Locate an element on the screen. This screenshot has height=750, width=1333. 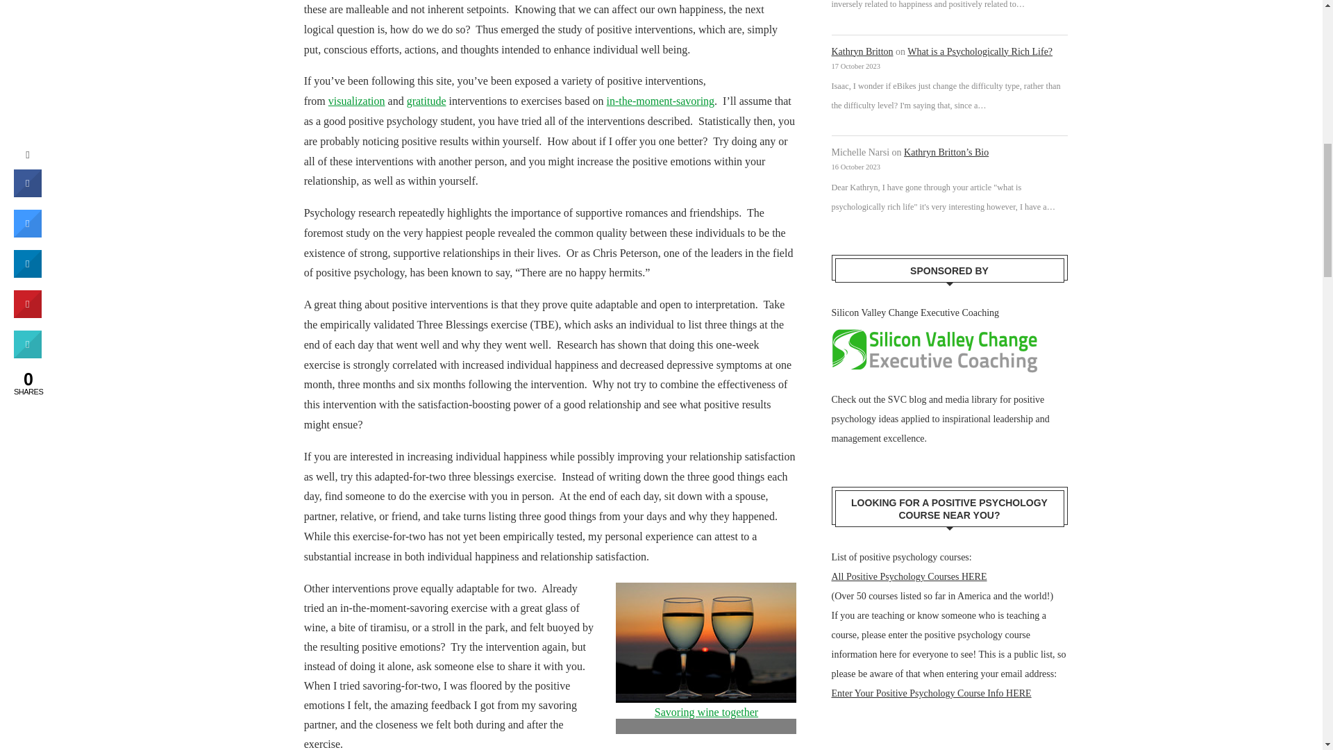
gratitude is located at coordinates (426, 101).